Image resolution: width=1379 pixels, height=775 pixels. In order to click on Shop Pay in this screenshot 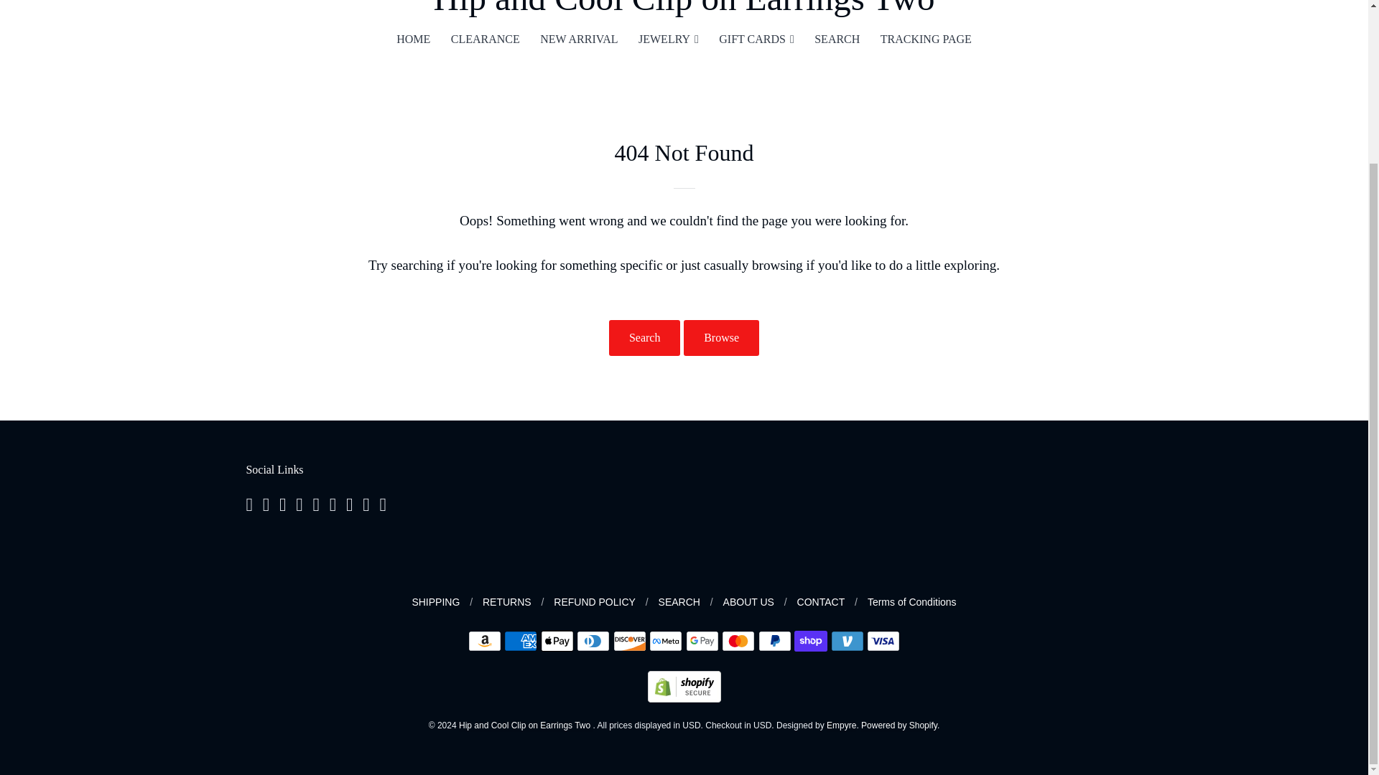, I will do `click(810, 642)`.